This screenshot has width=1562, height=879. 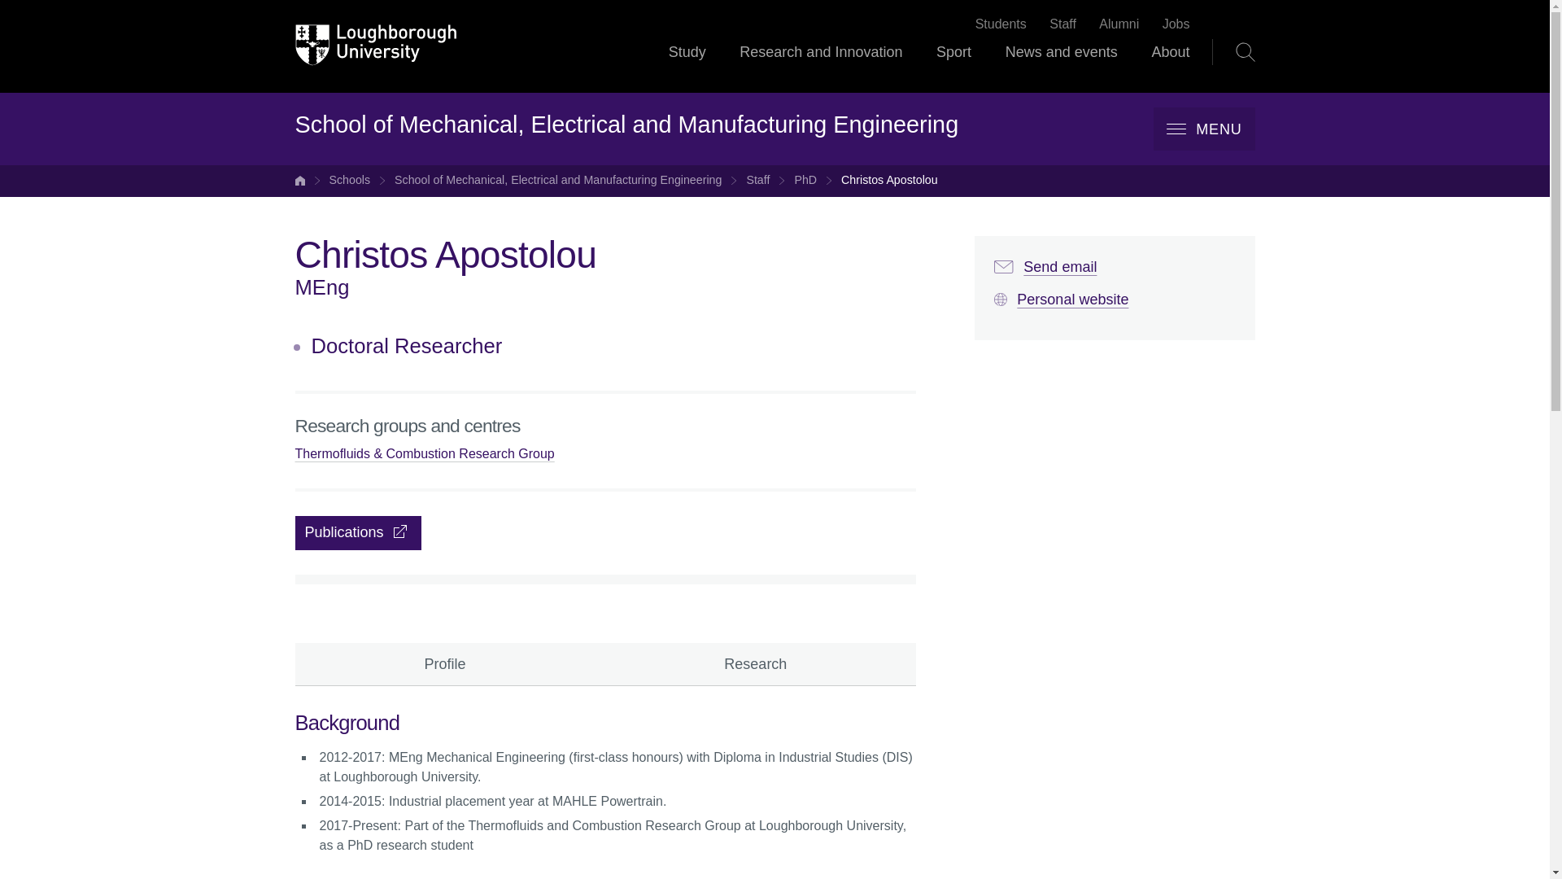 What do you see at coordinates (1119, 24) in the screenshot?
I see `Alumni` at bounding box center [1119, 24].